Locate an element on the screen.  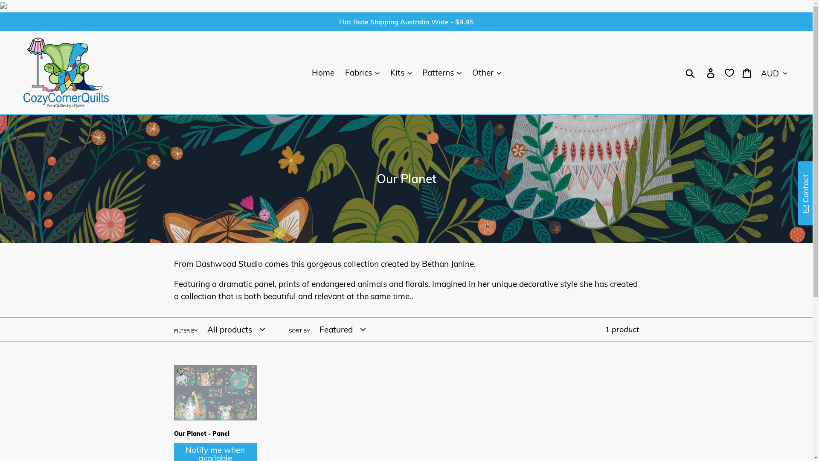
Log in is located at coordinates (712, 73).